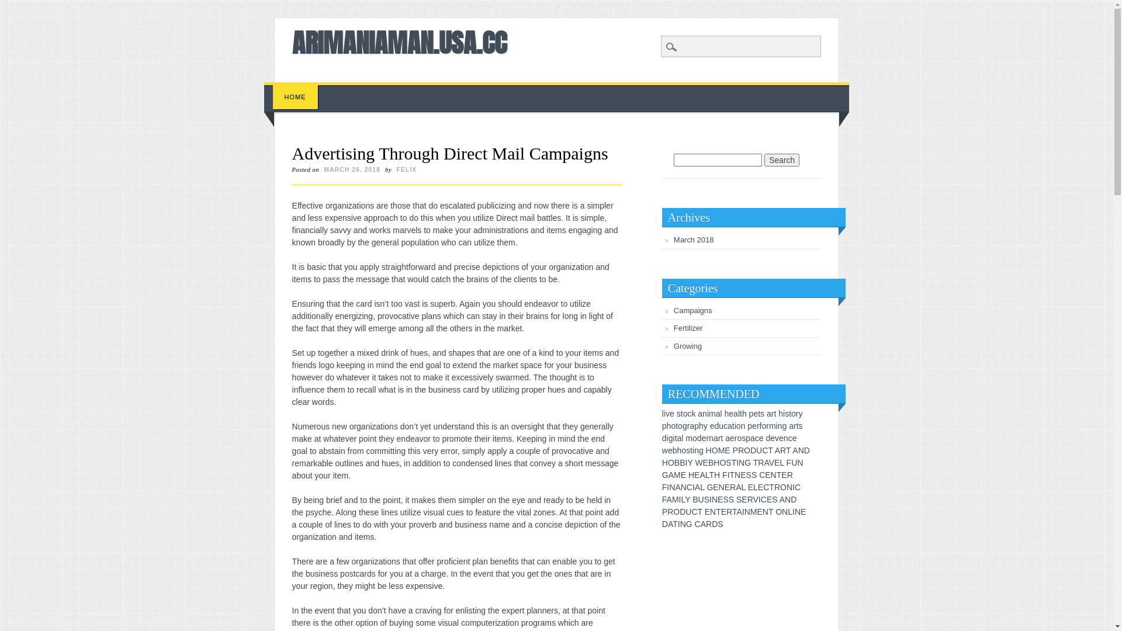  What do you see at coordinates (677, 463) in the screenshot?
I see `B` at bounding box center [677, 463].